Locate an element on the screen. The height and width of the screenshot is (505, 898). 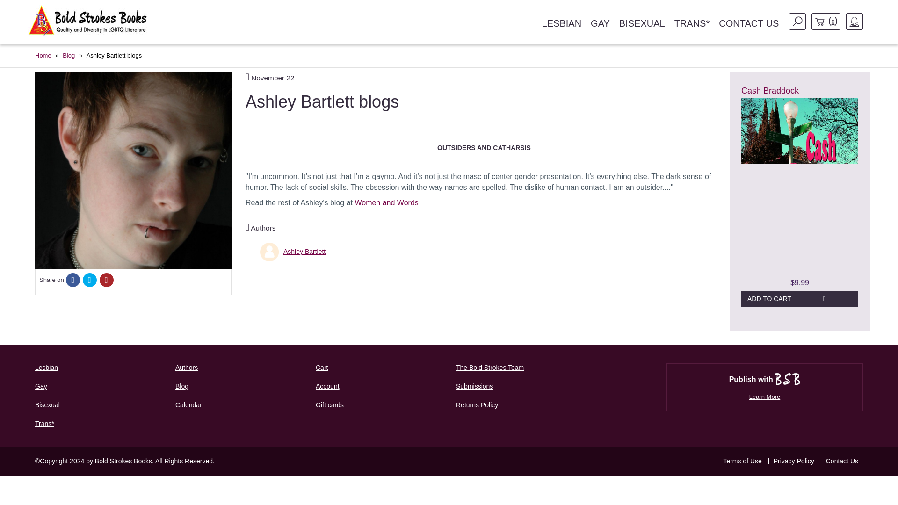
GAY is located at coordinates (600, 23).